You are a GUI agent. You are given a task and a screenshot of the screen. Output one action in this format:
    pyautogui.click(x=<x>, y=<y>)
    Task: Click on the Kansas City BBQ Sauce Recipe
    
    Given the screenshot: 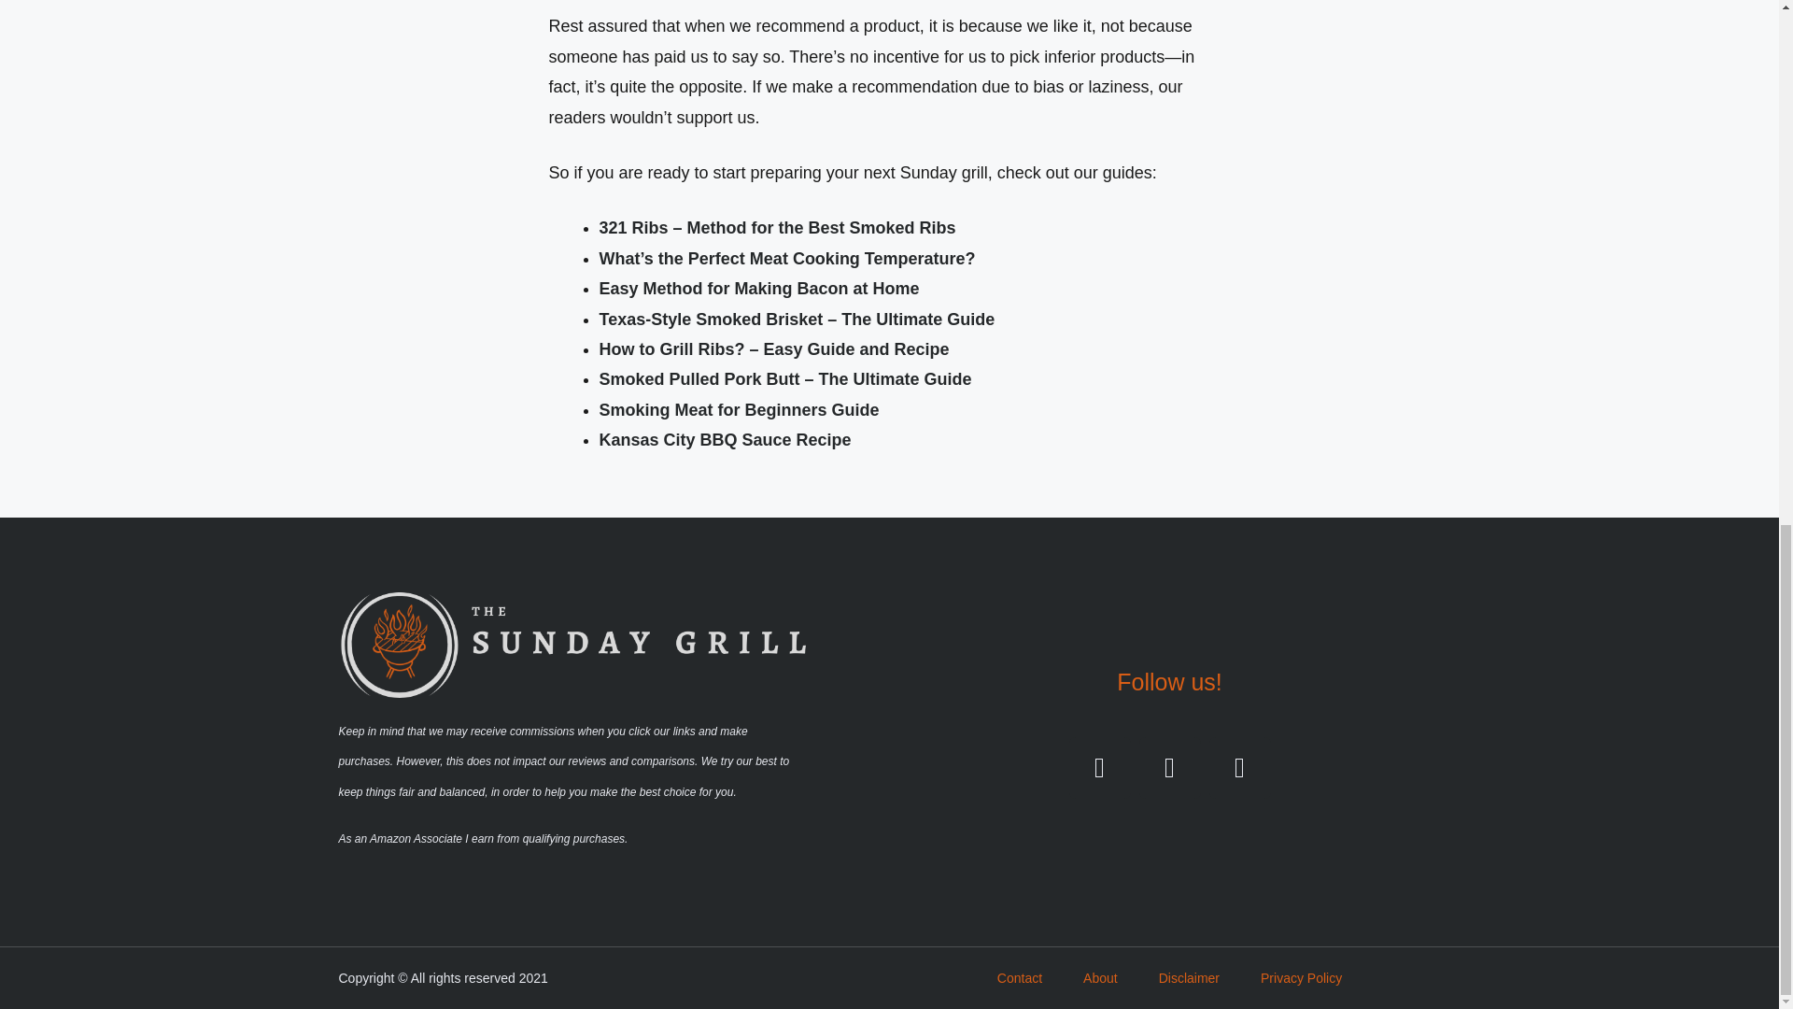 What is the action you would take?
    pyautogui.click(x=725, y=439)
    